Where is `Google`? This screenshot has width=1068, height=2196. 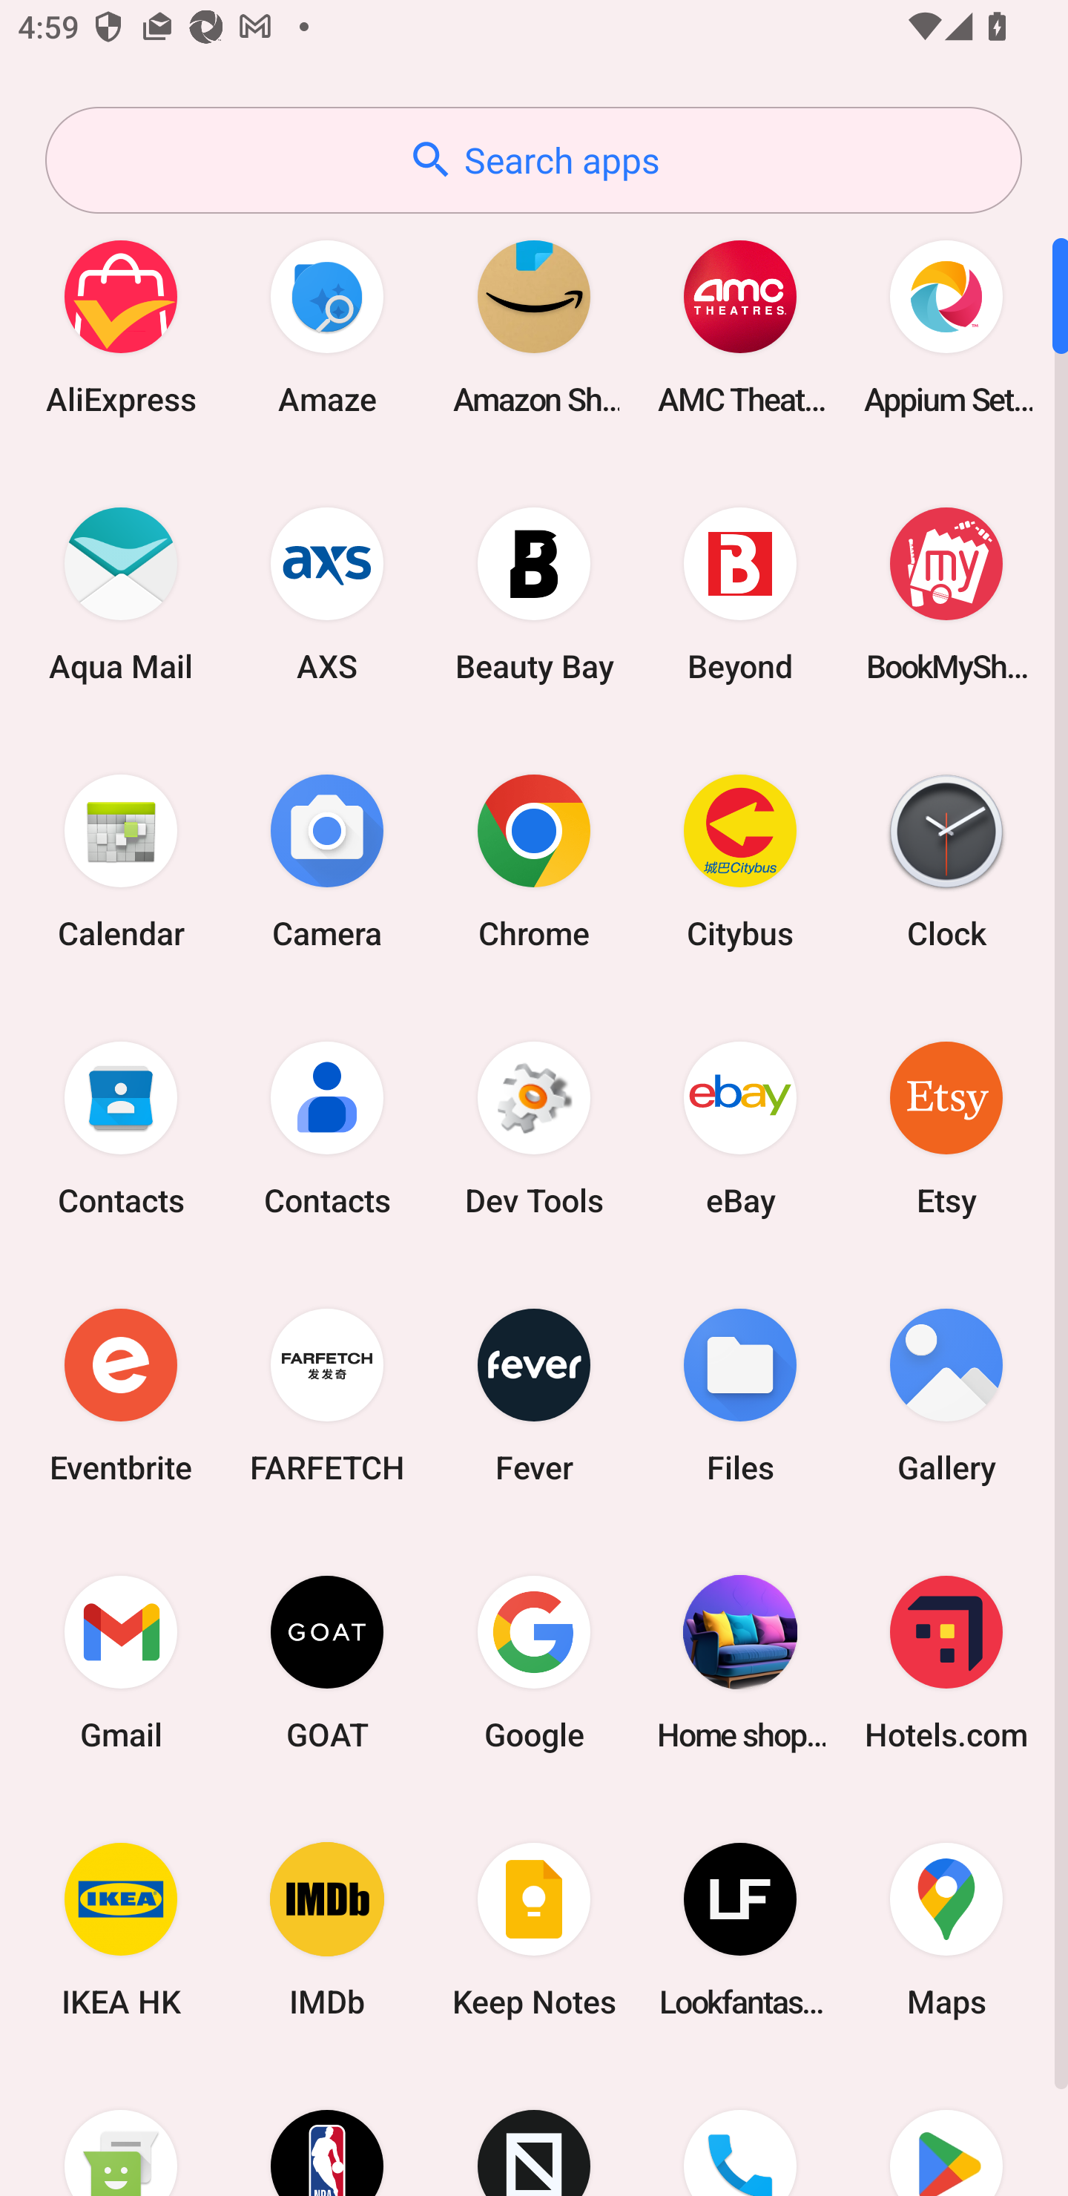
Google is located at coordinates (534, 1662).